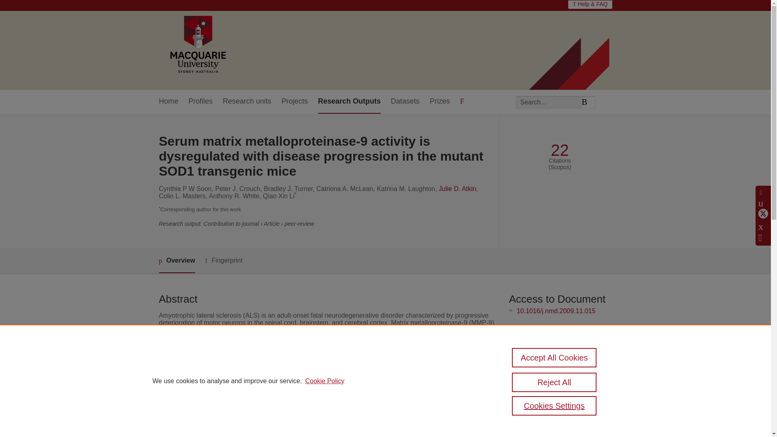 Image resolution: width=777 pixels, height=437 pixels. Describe the element at coordinates (295, 102) in the screenshot. I see `Projects` at that location.